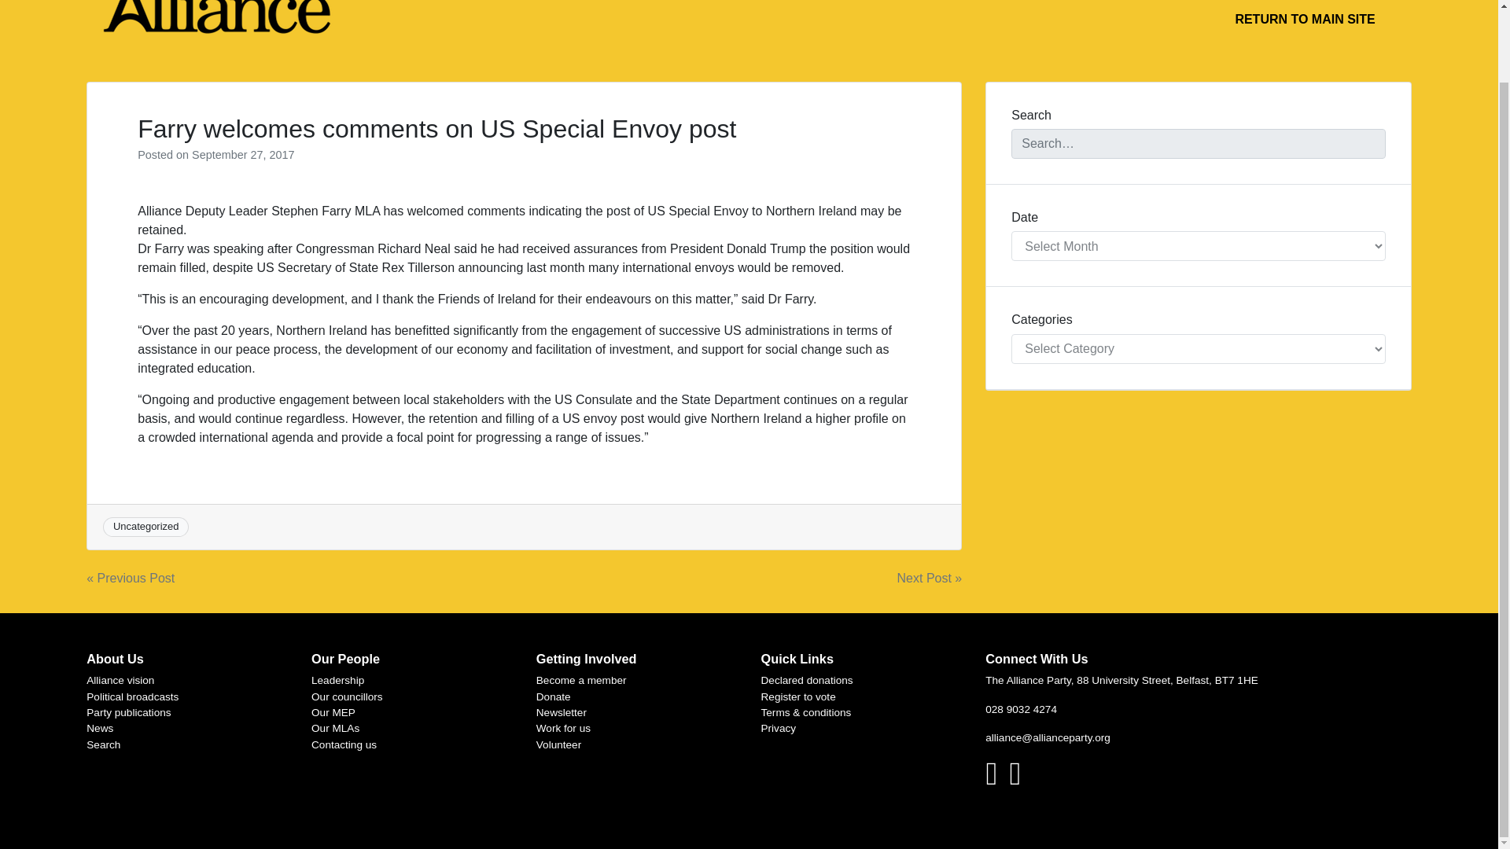 The height and width of the screenshot is (849, 1510). Describe the element at coordinates (333, 712) in the screenshot. I see `Our MEP` at that location.